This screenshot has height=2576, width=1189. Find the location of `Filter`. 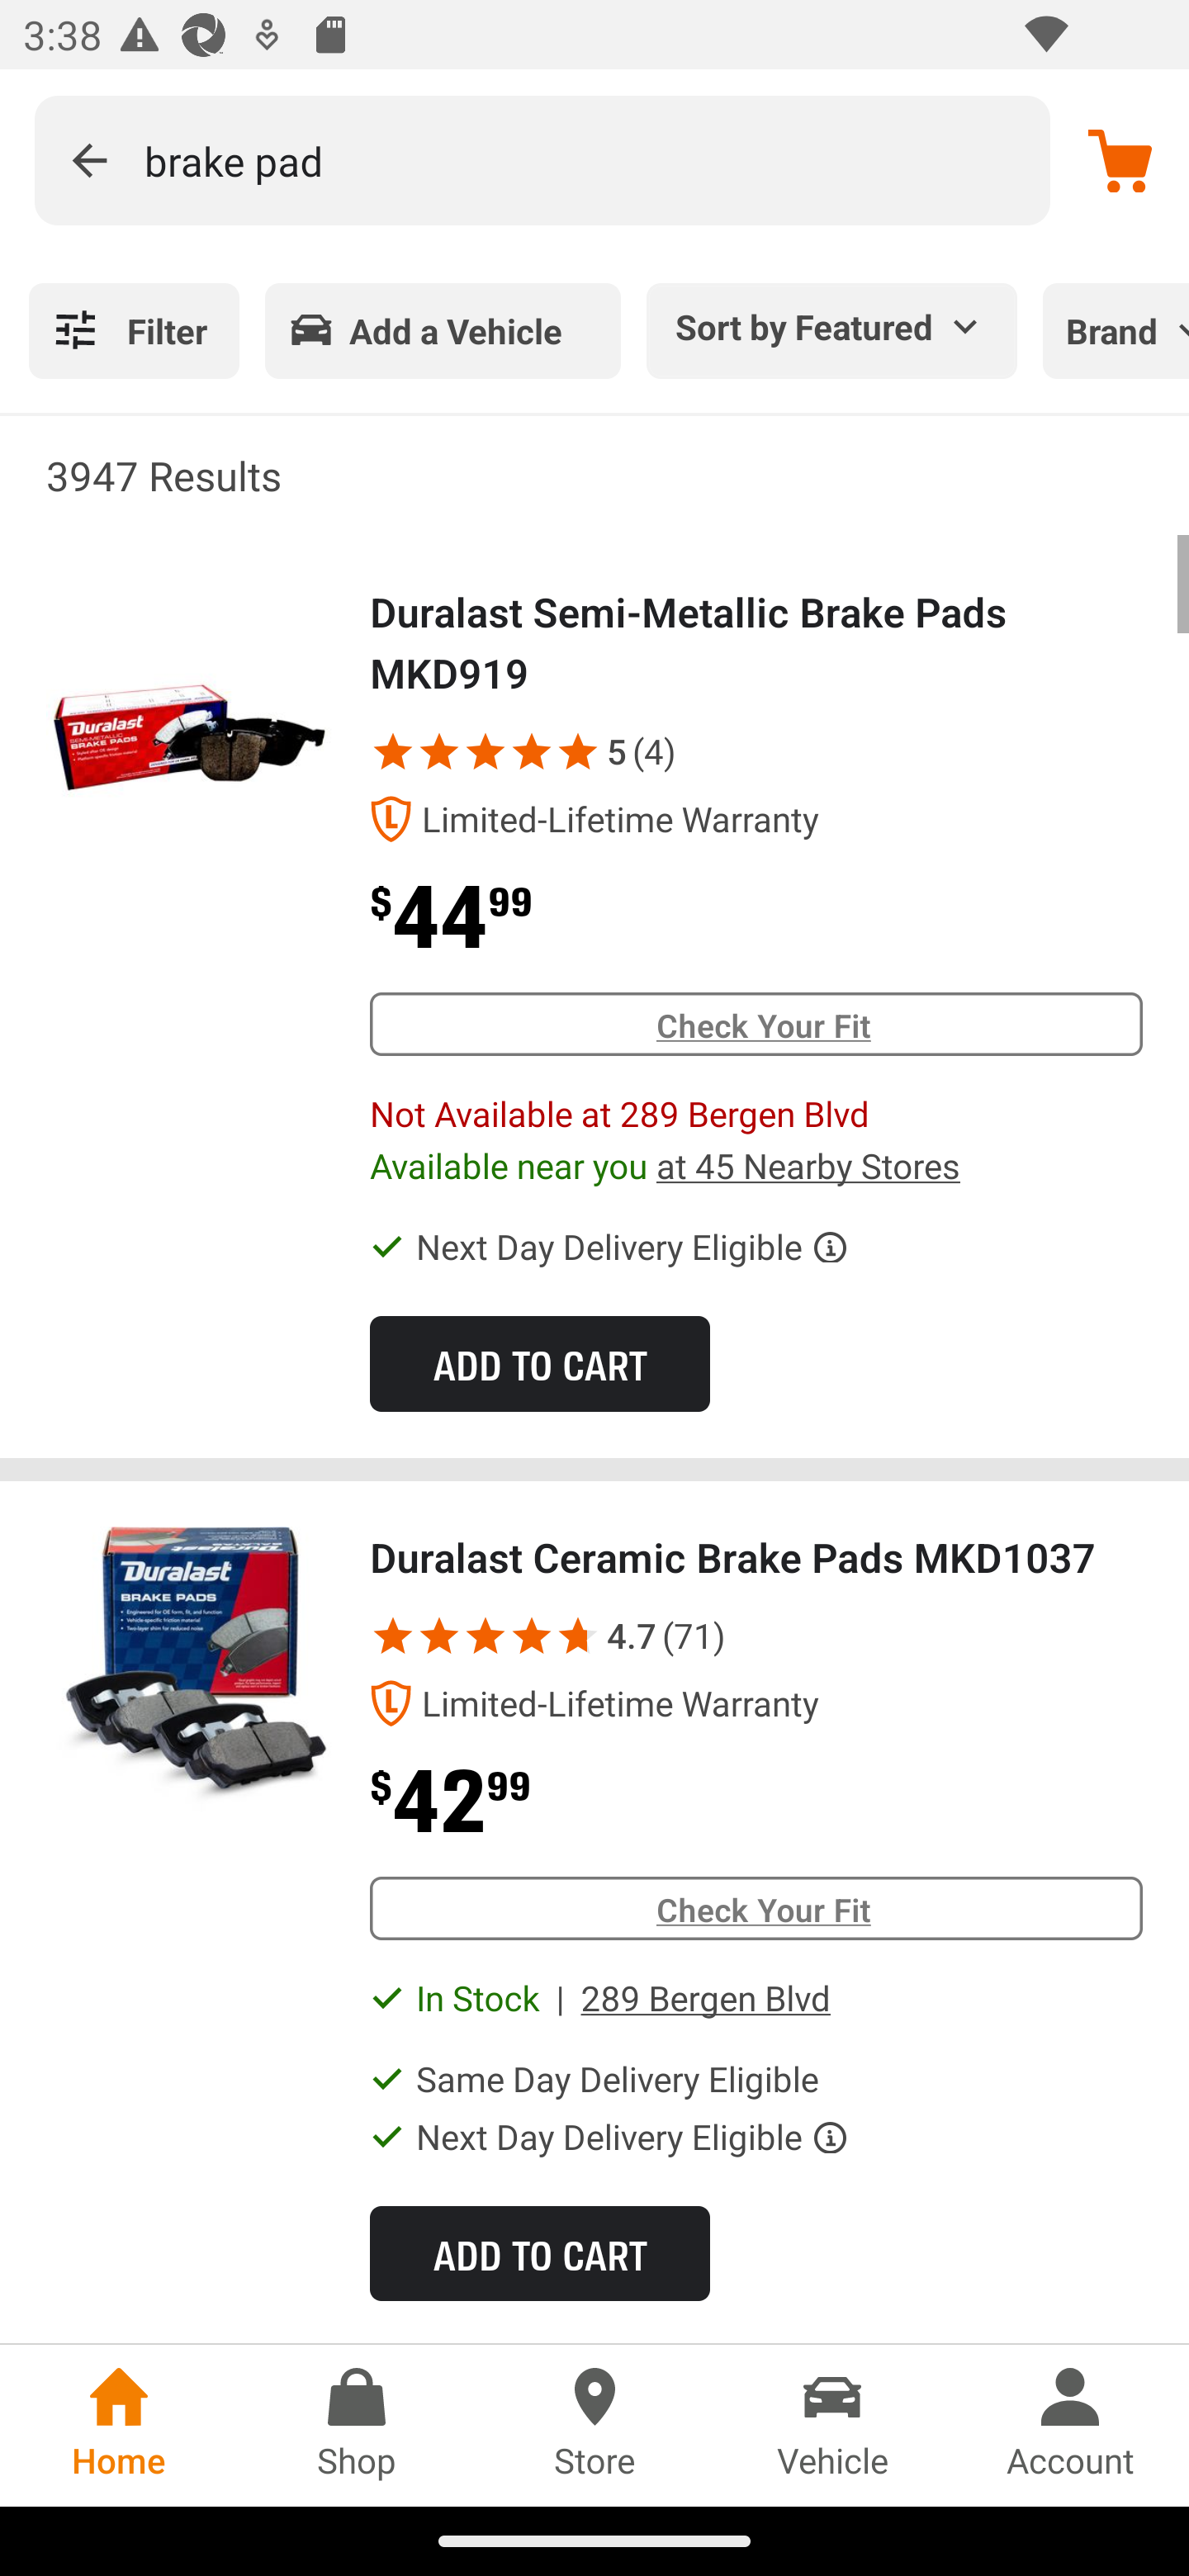

Filter is located at coordinates (134, 330).